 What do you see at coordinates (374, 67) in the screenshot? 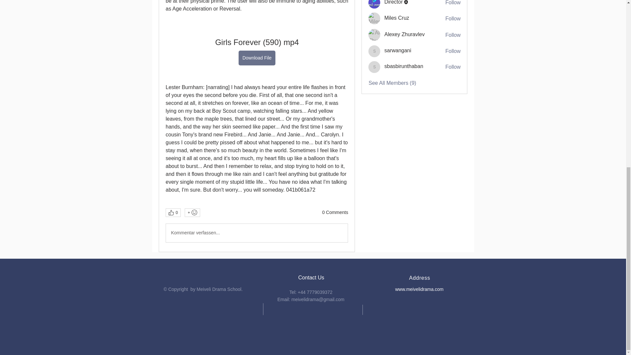
I see `sbasbirunthaban` at bounding box center [374, 67].